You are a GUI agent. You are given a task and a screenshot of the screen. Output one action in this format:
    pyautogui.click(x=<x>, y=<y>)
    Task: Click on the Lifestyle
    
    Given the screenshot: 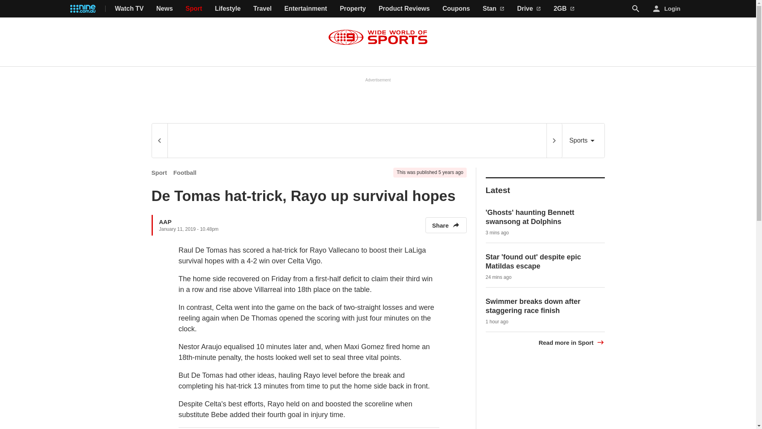 What is the action you would take?
    pyautogui.click(x=228, y=9)
    